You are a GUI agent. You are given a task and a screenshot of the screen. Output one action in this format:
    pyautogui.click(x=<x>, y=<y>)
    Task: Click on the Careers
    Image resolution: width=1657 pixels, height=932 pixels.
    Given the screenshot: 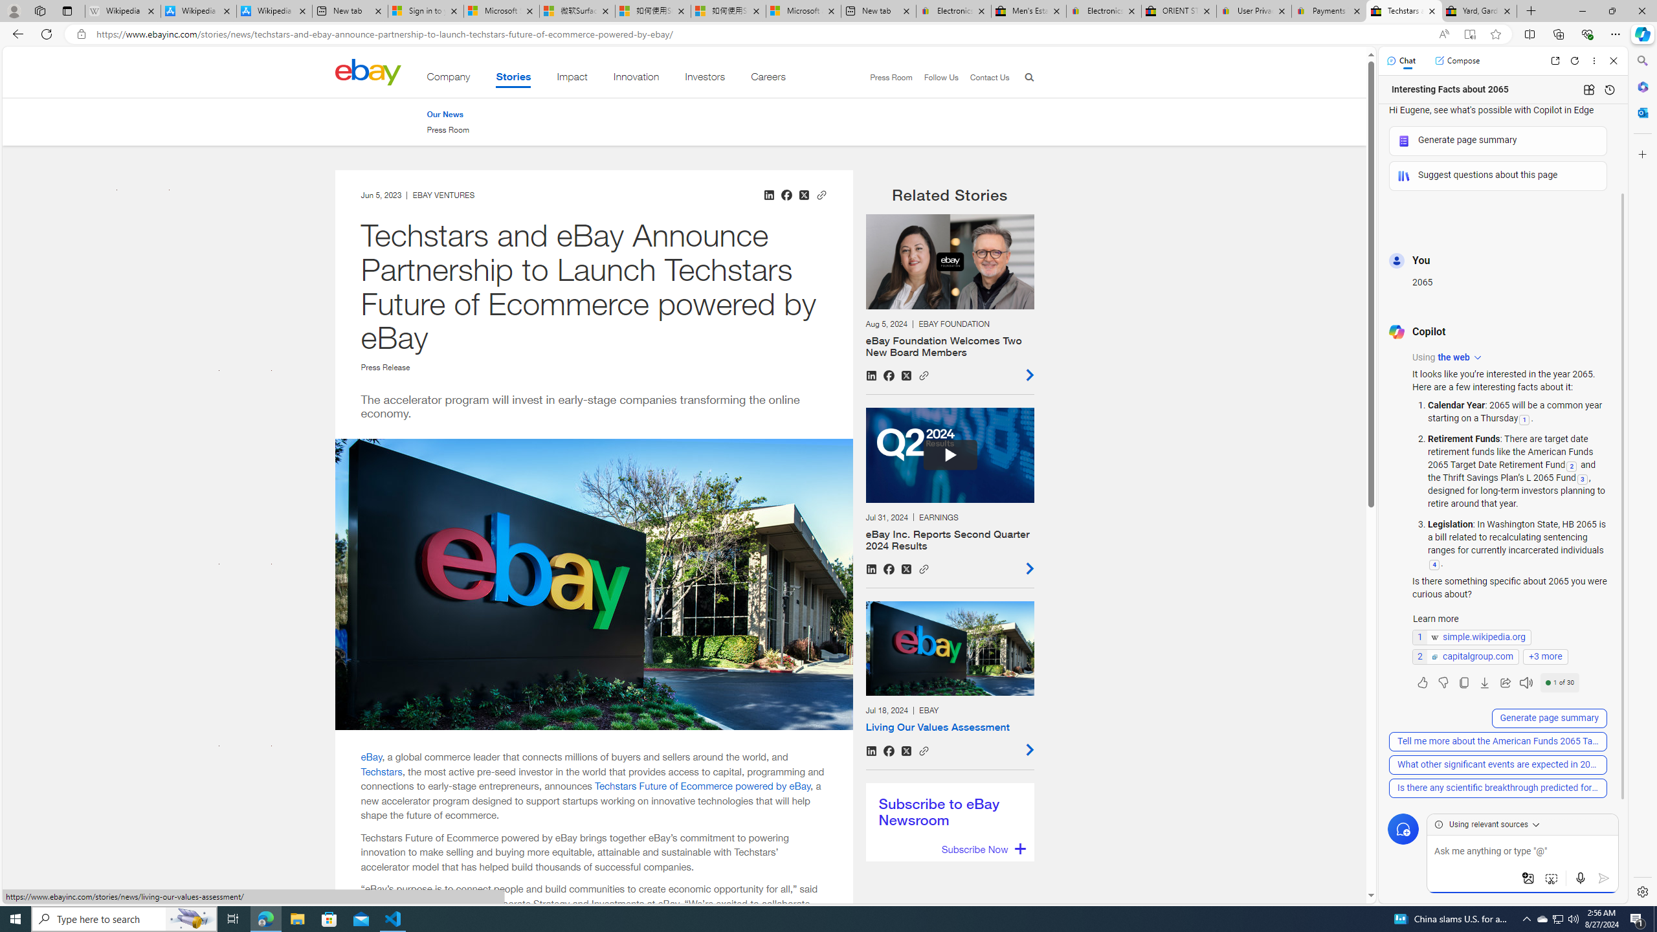 What is the action you would take?
    pyautogui.click(x=768, y=79)
    